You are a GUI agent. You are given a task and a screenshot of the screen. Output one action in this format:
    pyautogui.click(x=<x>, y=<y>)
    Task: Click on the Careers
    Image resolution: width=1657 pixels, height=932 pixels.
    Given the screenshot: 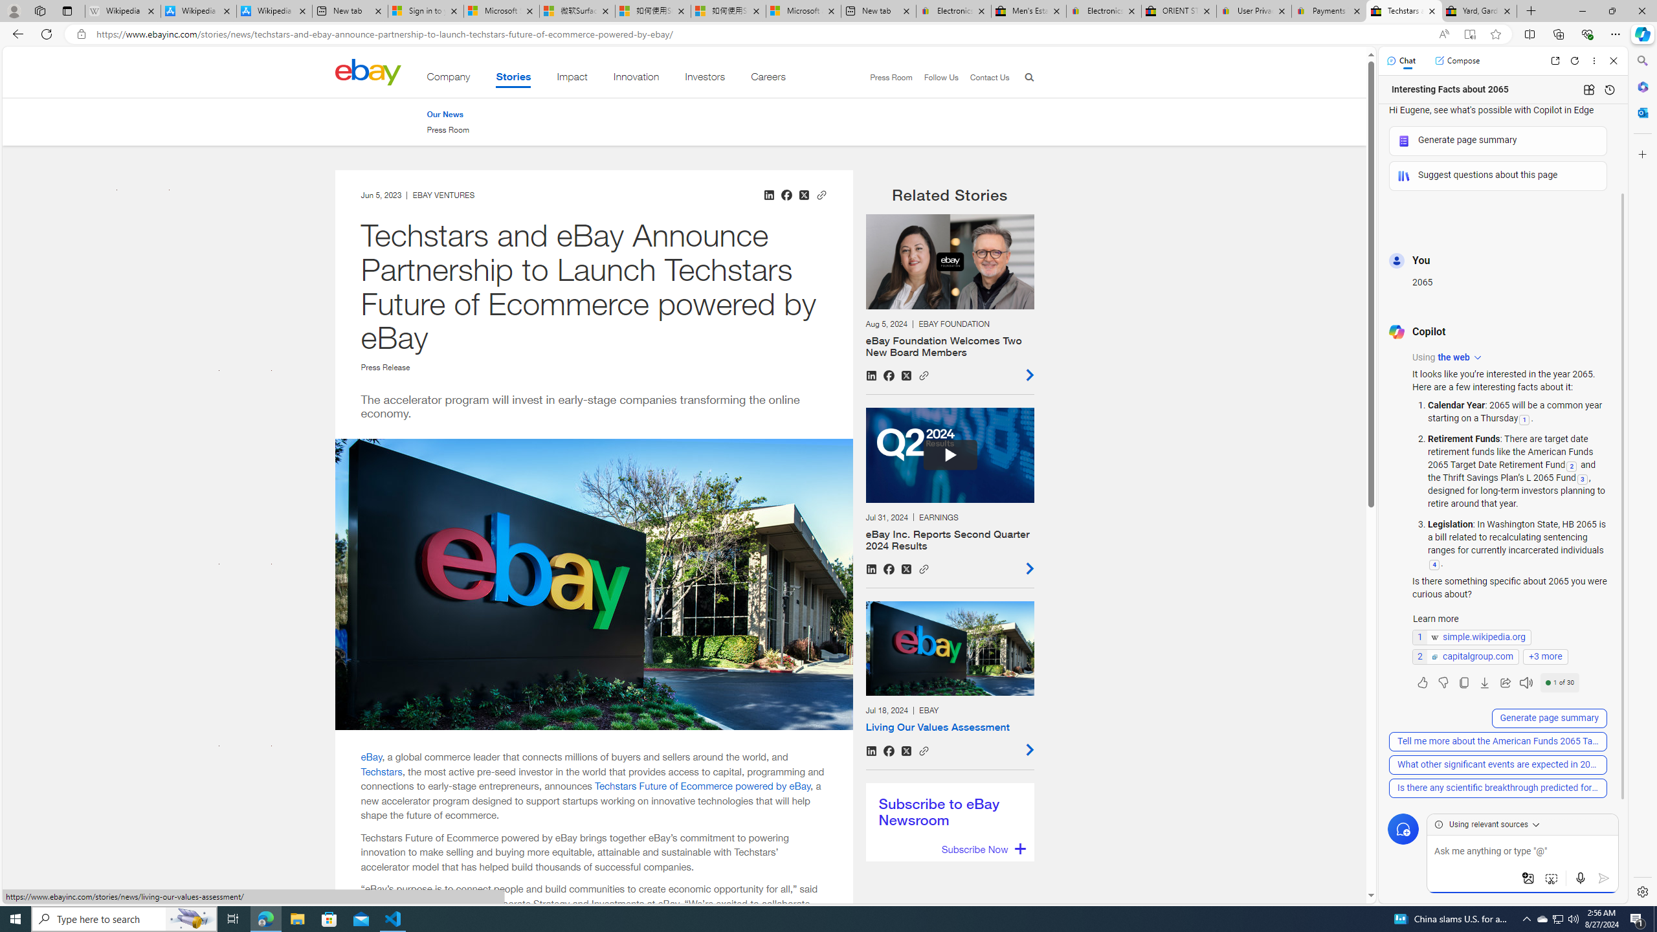 What is the action you would take?
    pyautogui.click(x=768, y=79)
    